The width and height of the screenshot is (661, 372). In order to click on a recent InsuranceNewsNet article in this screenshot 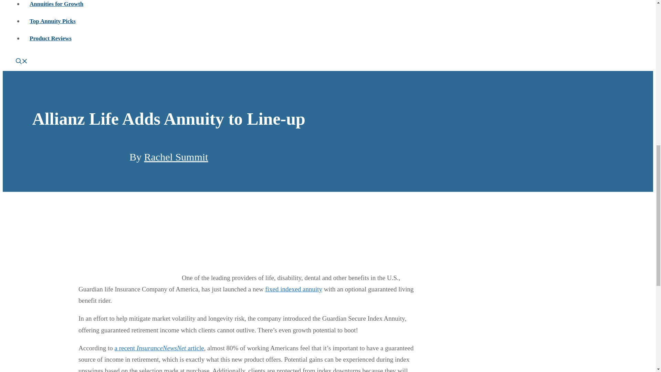, I will do `click(159, 348)`.